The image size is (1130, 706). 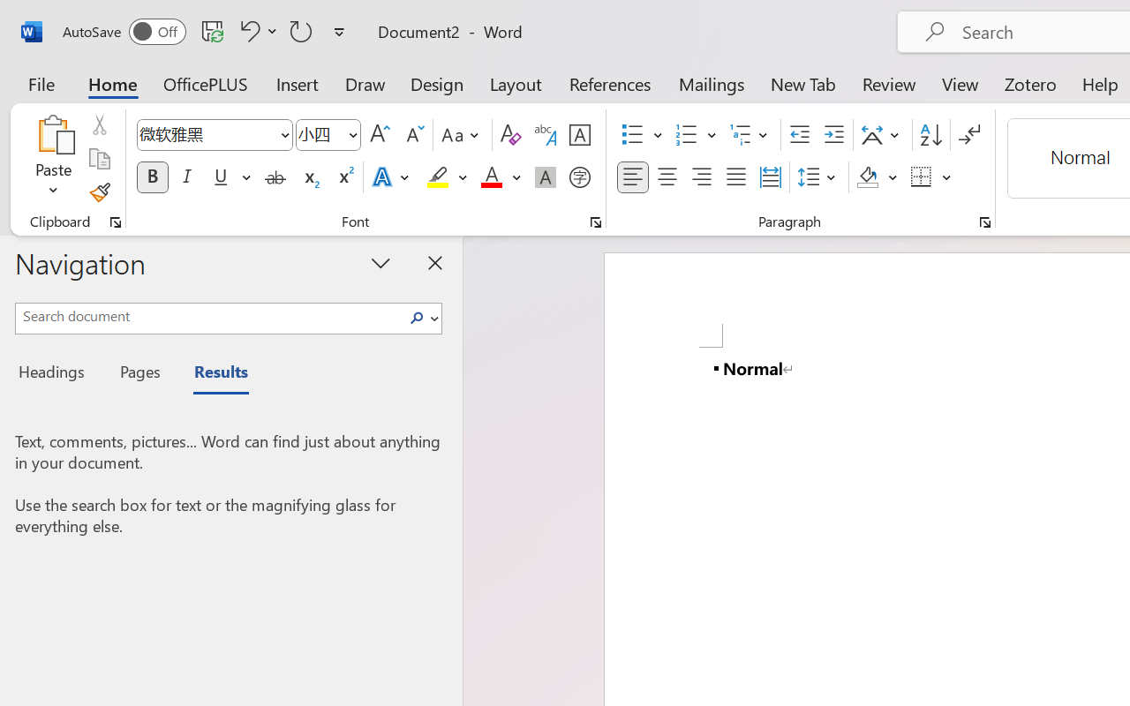 What do you see at coordinates (632, 135) in the screenshot?
I see `Bullets` at bounding box center [632, 135].